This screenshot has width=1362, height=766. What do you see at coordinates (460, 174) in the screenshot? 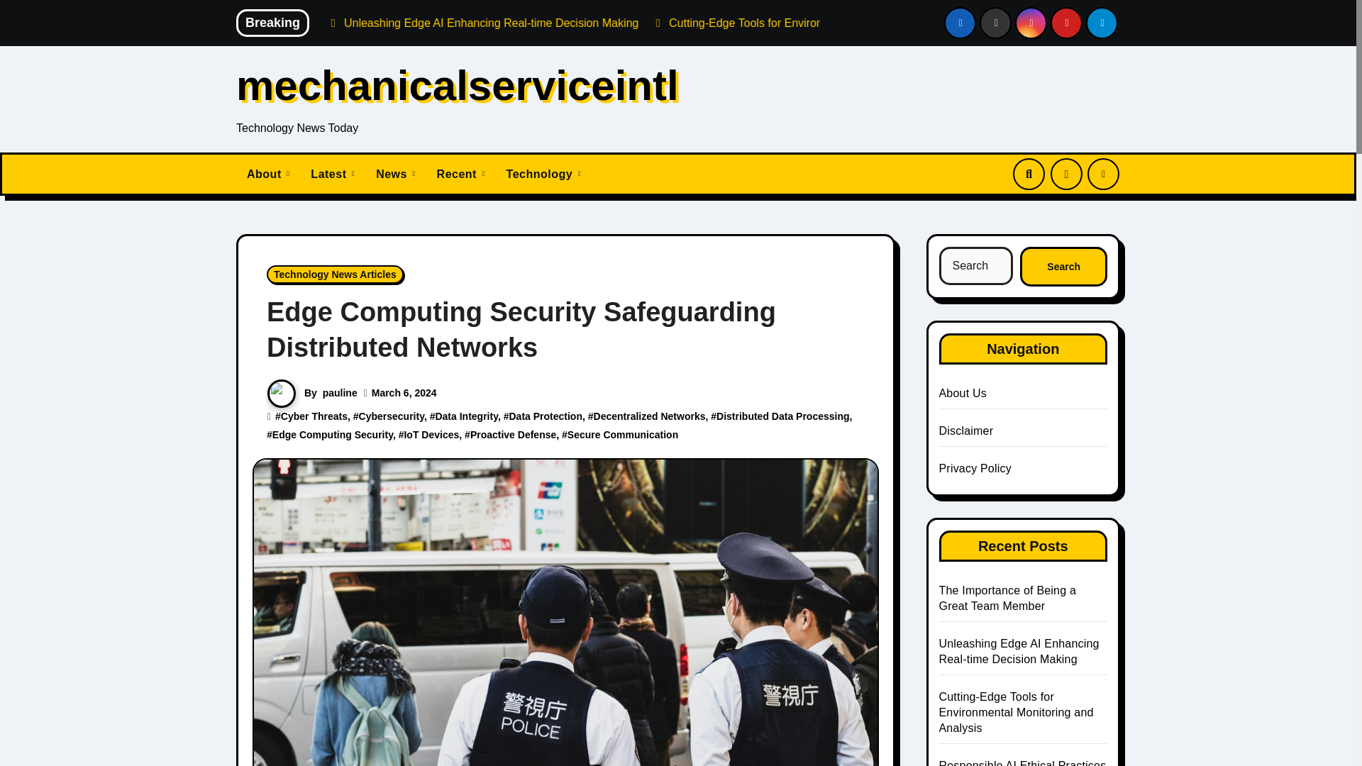
I see `Recent` at bounding box center [460, 174].